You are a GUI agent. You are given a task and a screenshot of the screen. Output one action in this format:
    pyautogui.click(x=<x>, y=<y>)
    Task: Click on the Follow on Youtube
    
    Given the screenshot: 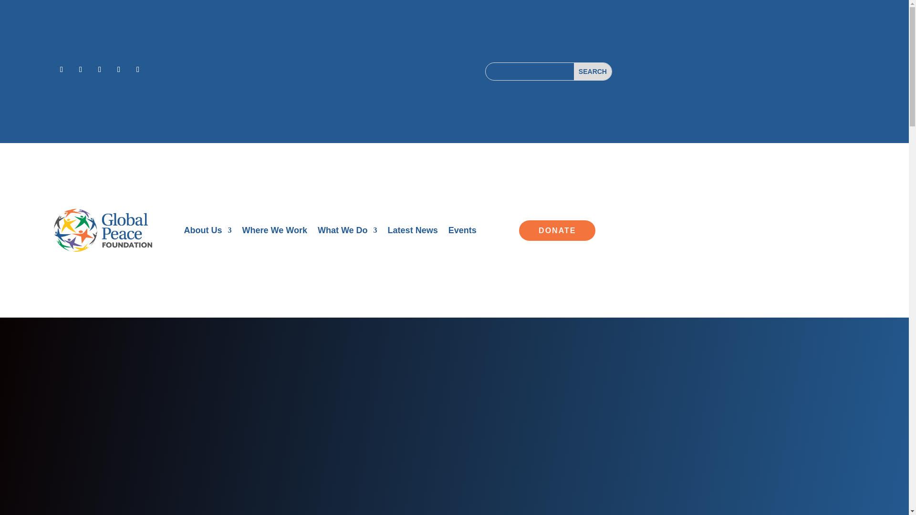 What is the action you would take?
    pyautogui.click(x=137, y=70)
    